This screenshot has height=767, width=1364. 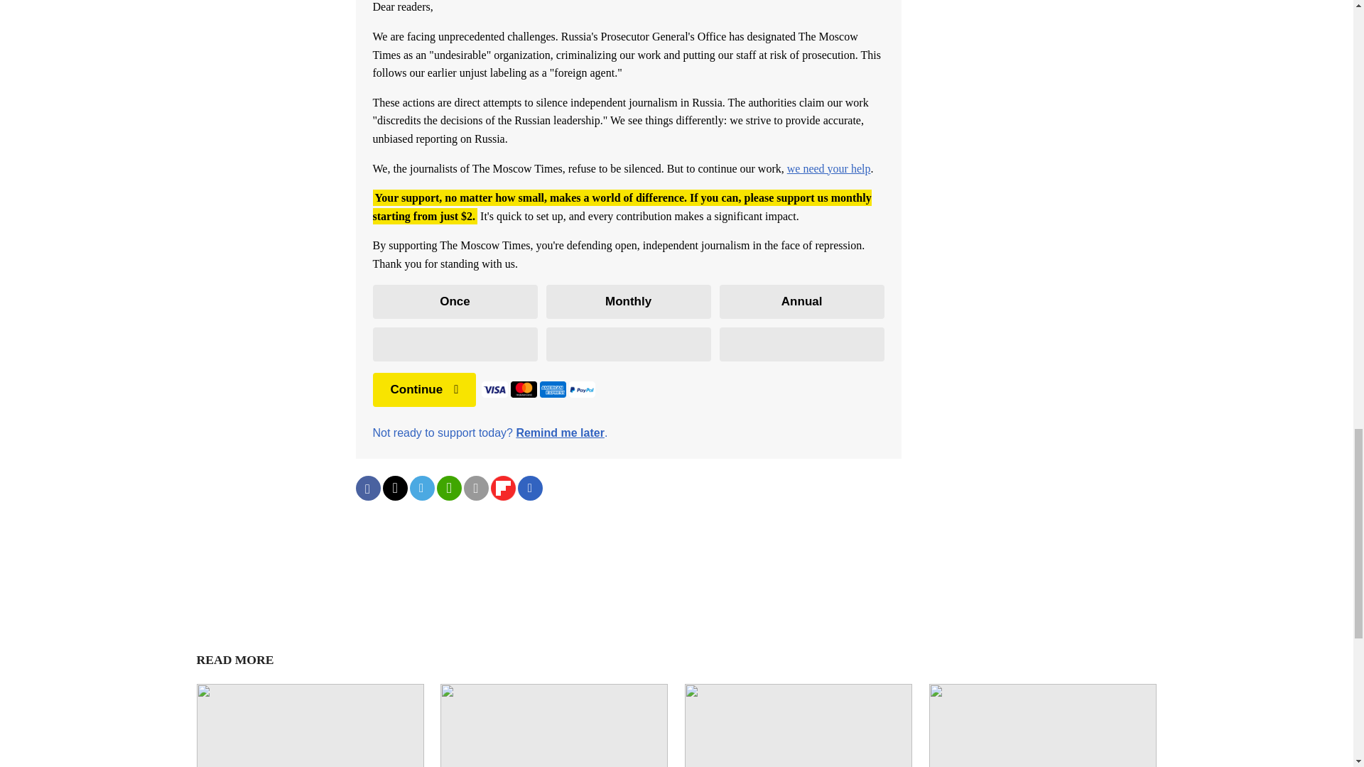 I want to click on Share on Facebook, so click(x=367, y=488).